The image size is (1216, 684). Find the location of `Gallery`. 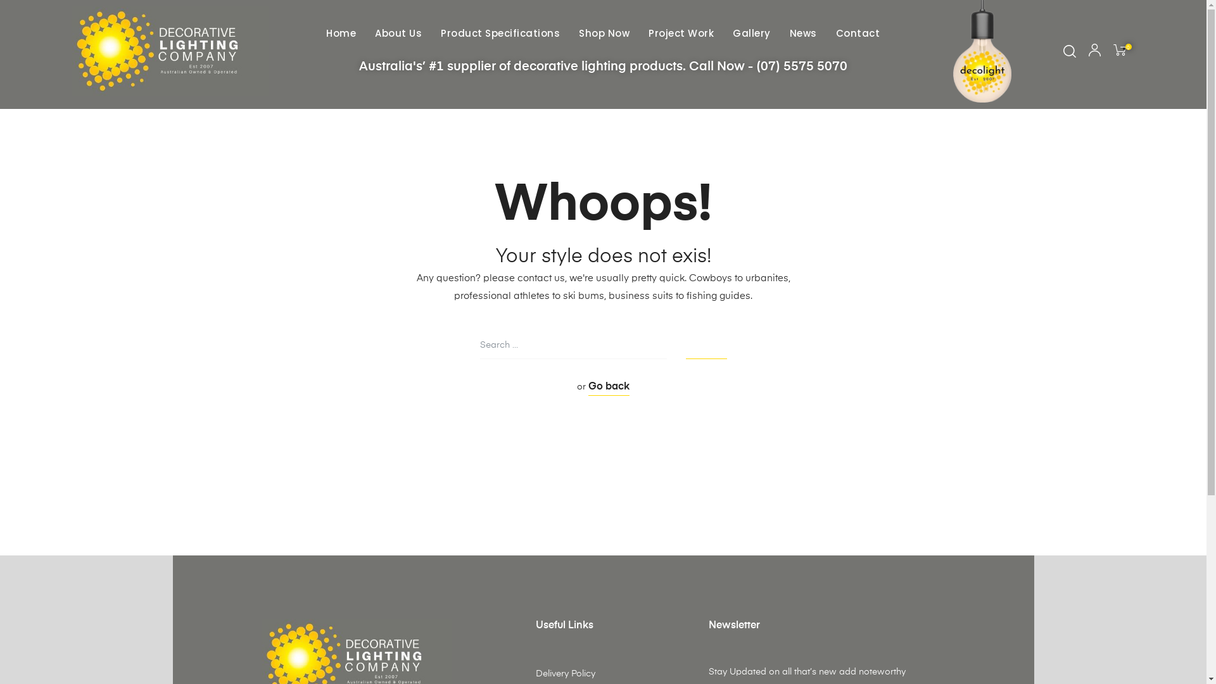

Gallery is located at coordinates (752, 34).